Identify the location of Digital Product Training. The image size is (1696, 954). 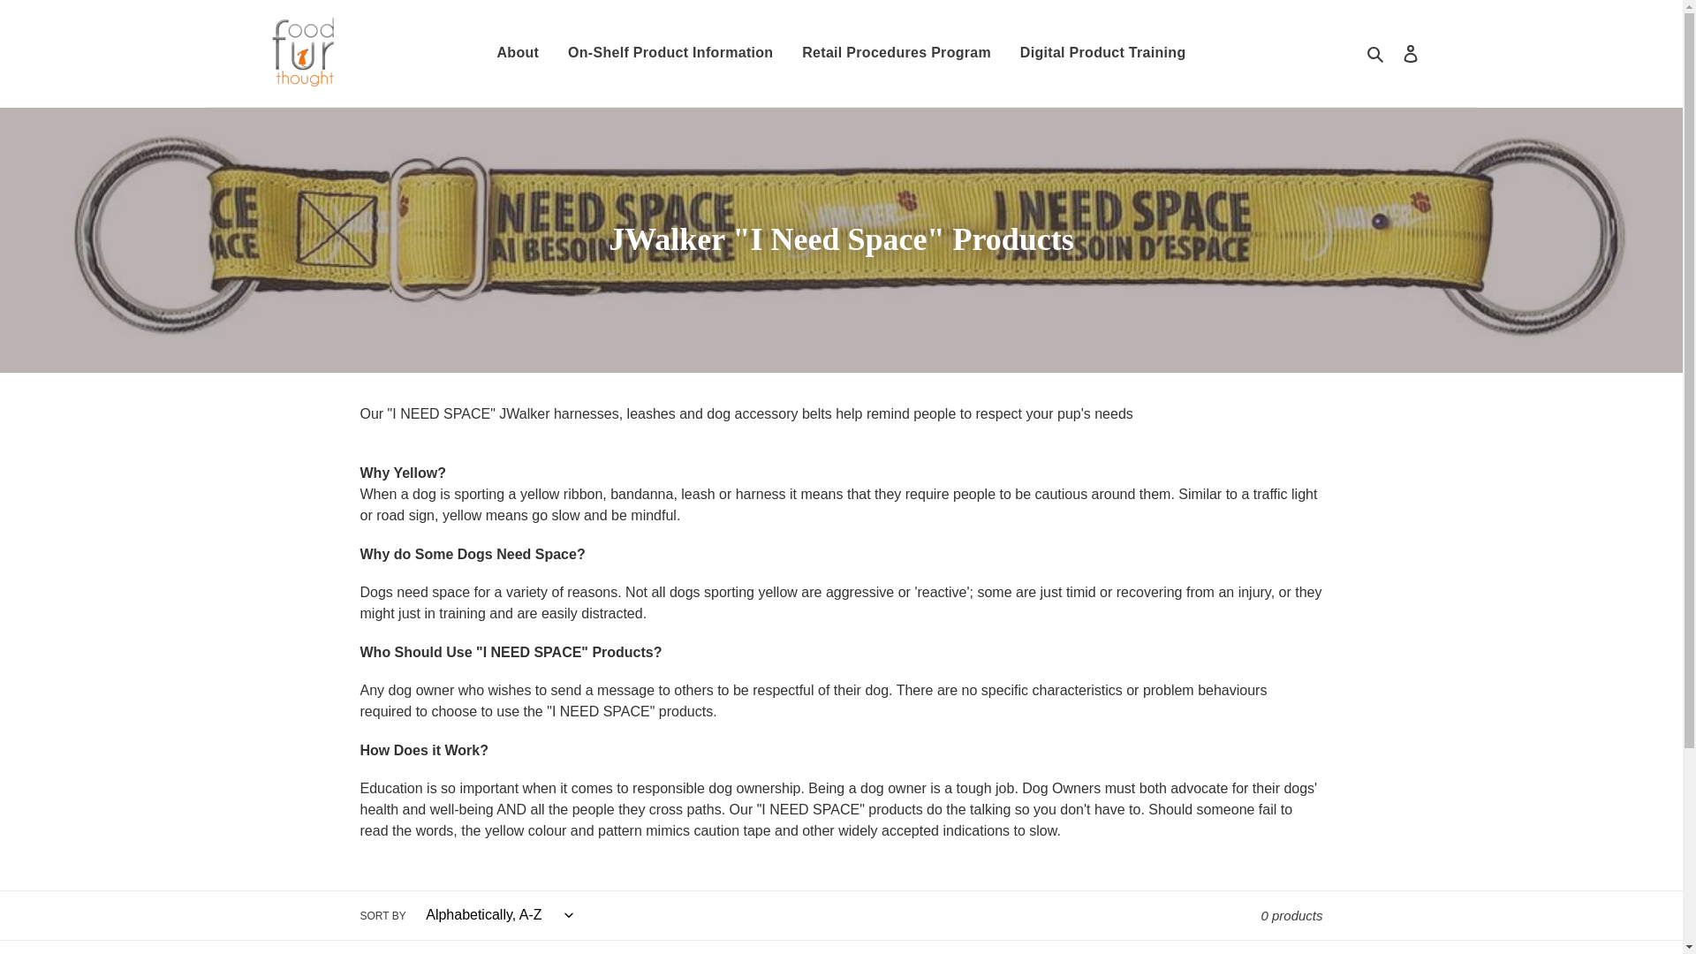
(1102, 53).